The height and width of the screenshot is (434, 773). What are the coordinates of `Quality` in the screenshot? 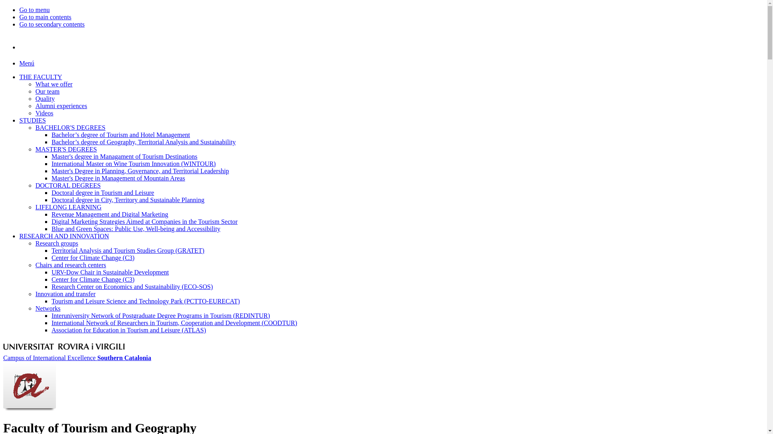 It's located at (45, 99).